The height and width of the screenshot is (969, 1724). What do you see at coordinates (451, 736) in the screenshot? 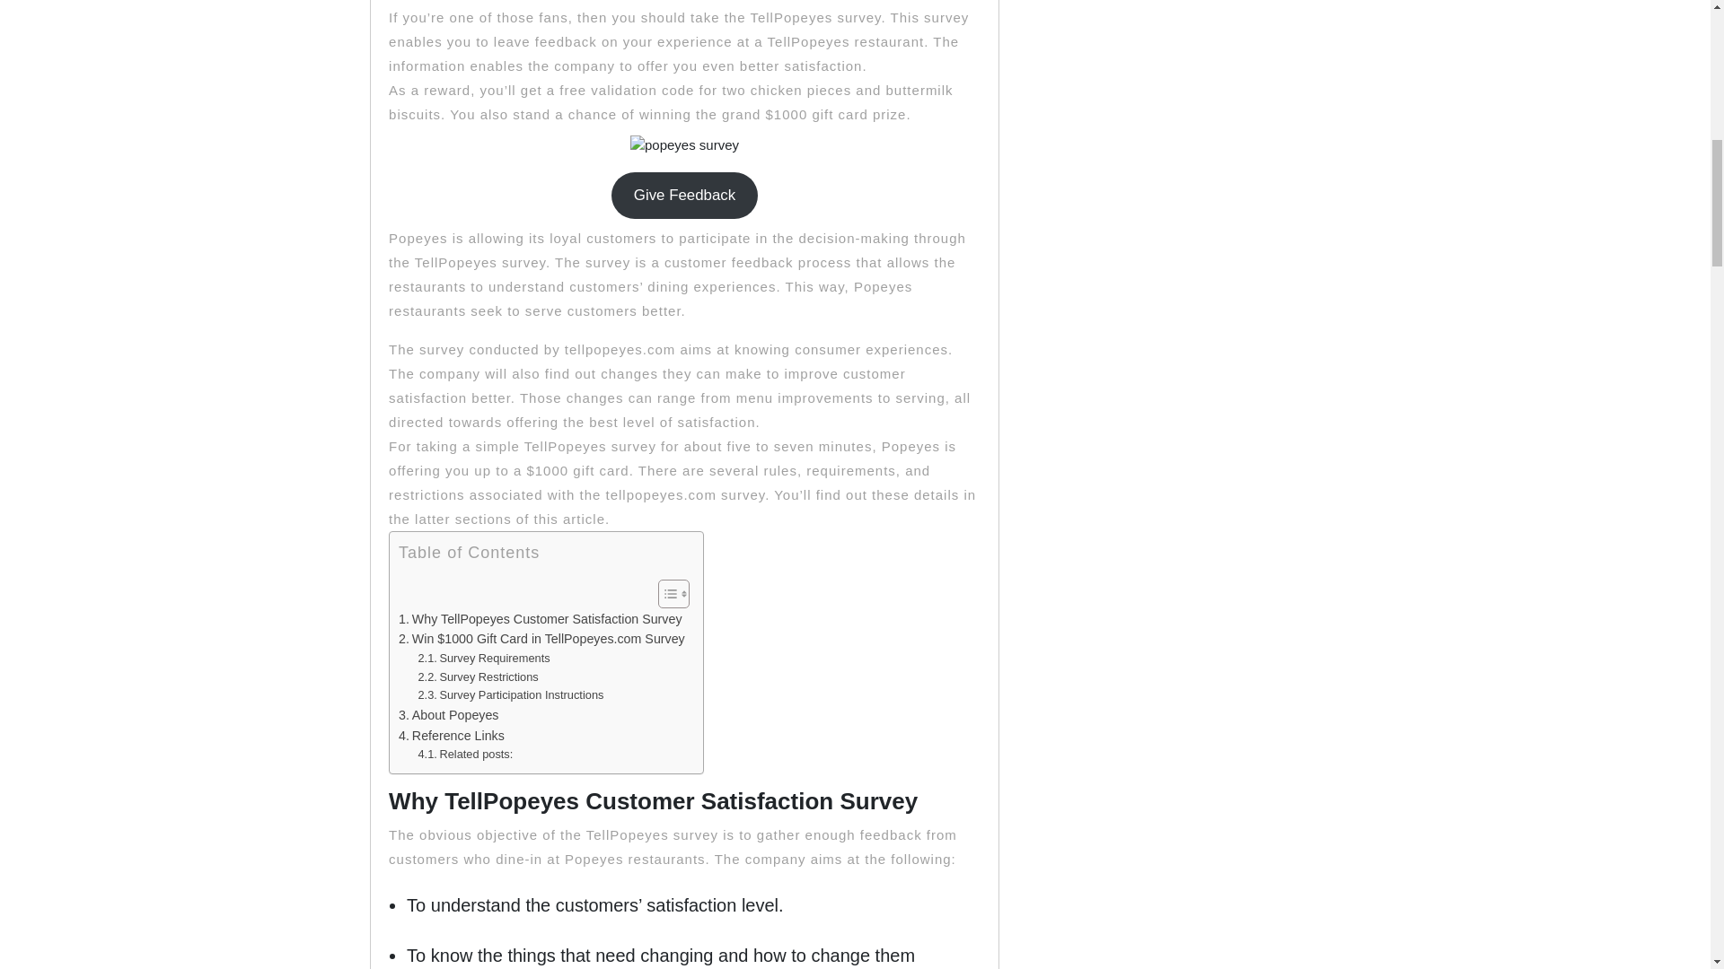
I see `Reference Links` at bounding box center [451, 736].